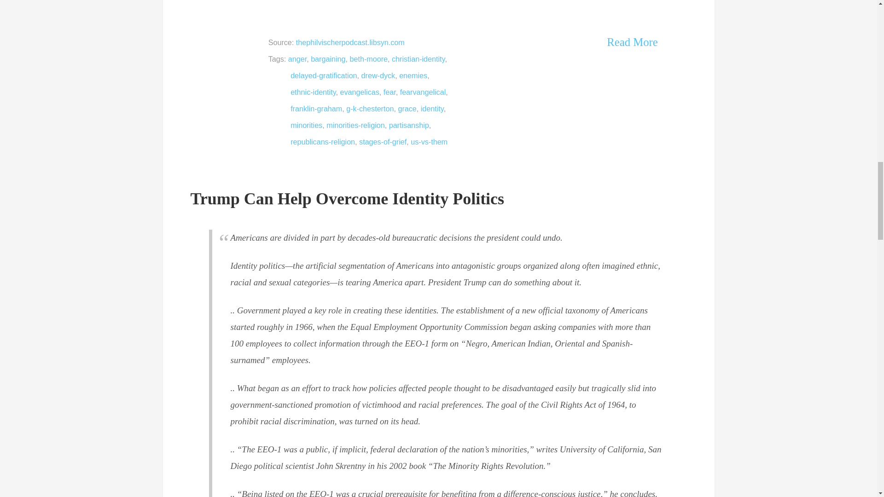  I want to click on ethnic-identity, so click(313, 92).